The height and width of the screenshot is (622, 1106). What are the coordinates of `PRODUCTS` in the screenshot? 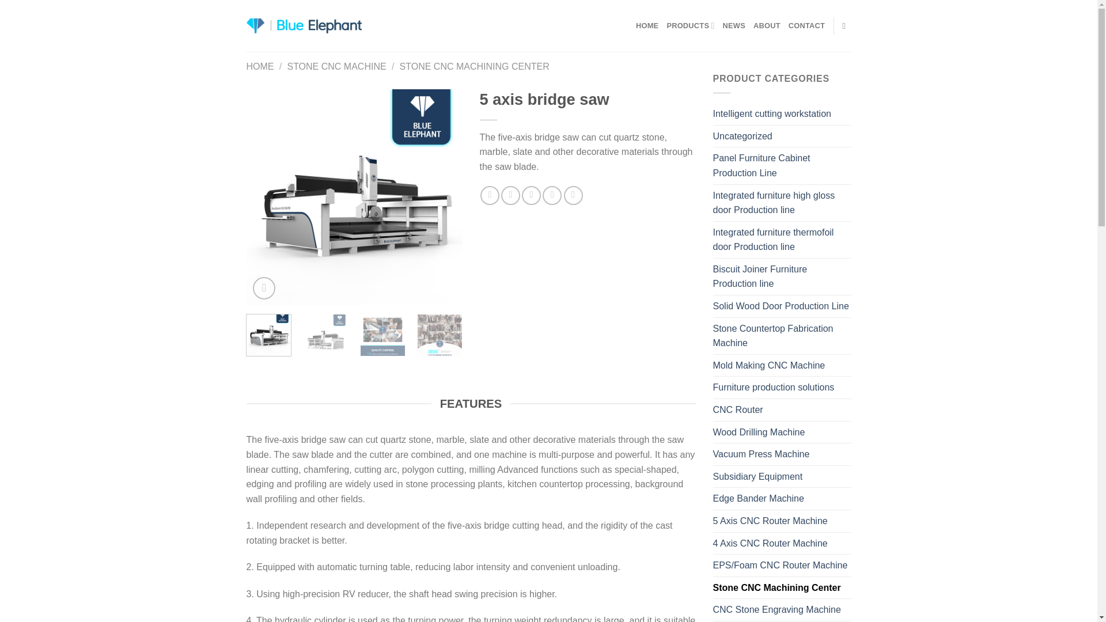 It's located at (690, 25).